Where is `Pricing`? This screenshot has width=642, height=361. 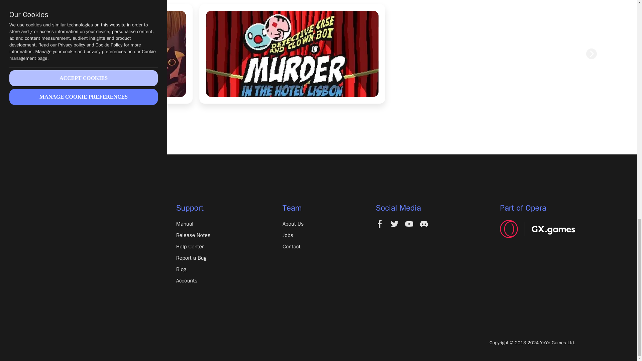 Pricing is located at coordinates (83, 246).